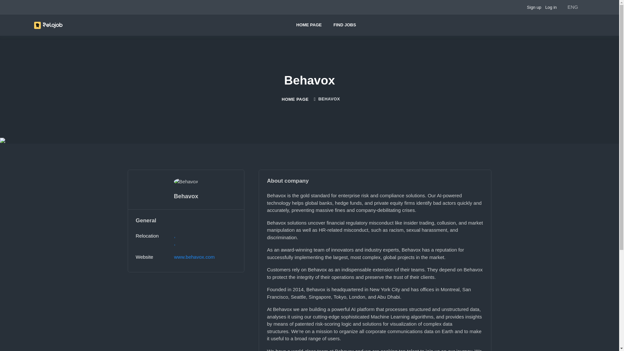 This screenshot has height=351, width=624. I want to click on HOME PAGE, so click(309, 25).